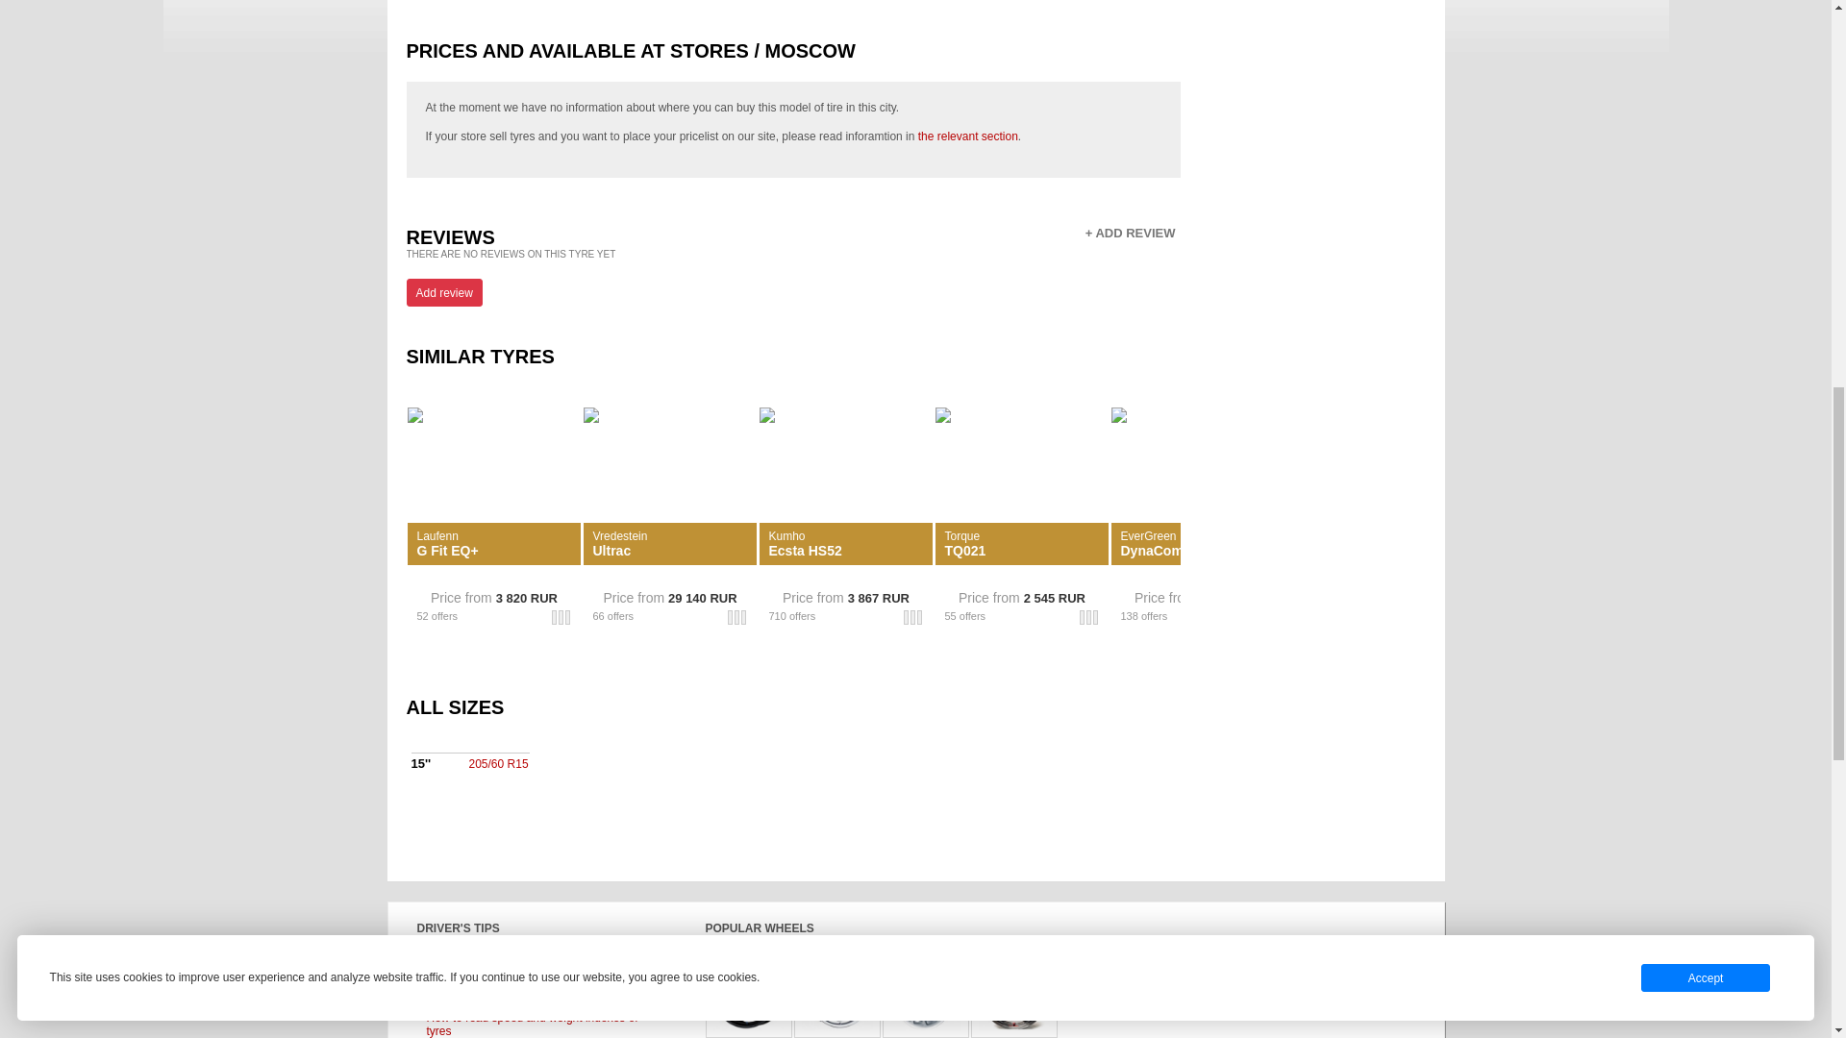 Image resolution: width=1846 pixels, height=1038 pixels. Describe the element at coordinates (748, 994) in the screenshot. I see `Advan Racing RG-D wheels` at that location.